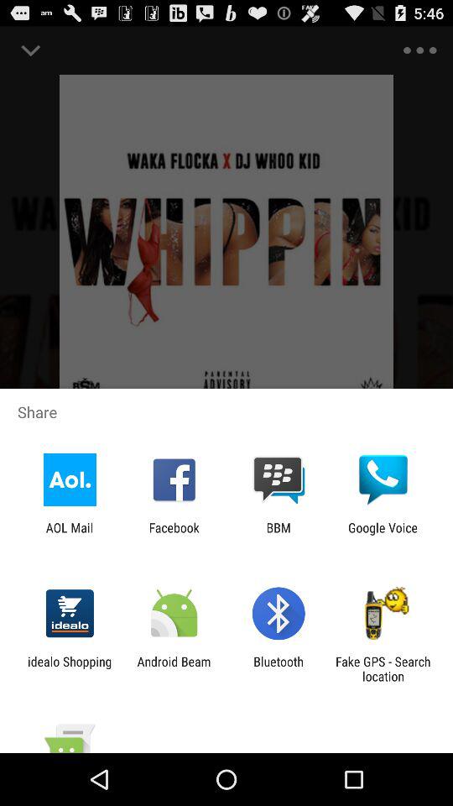 The height and width of the screenshot is (806, 453). What do you see at coordinates (174, 668) in the screenshot?
I see `flip to the android beam` at bounding box center [174, 668].